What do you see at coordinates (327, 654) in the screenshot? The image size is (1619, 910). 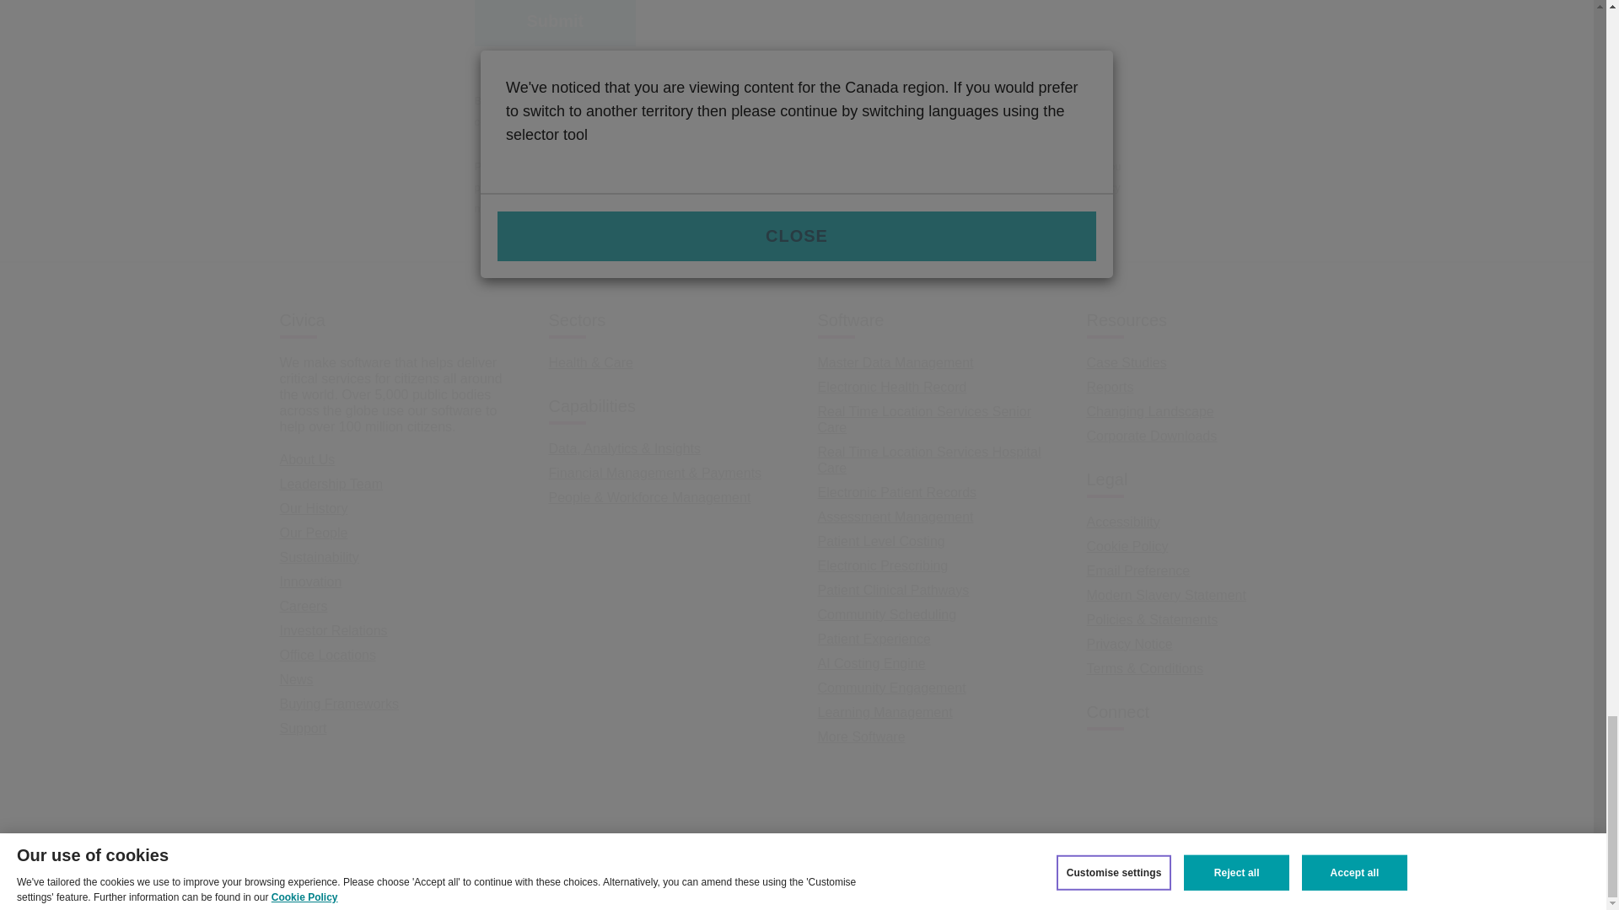 I see `Office Locations` at bounding box center [327, 654].